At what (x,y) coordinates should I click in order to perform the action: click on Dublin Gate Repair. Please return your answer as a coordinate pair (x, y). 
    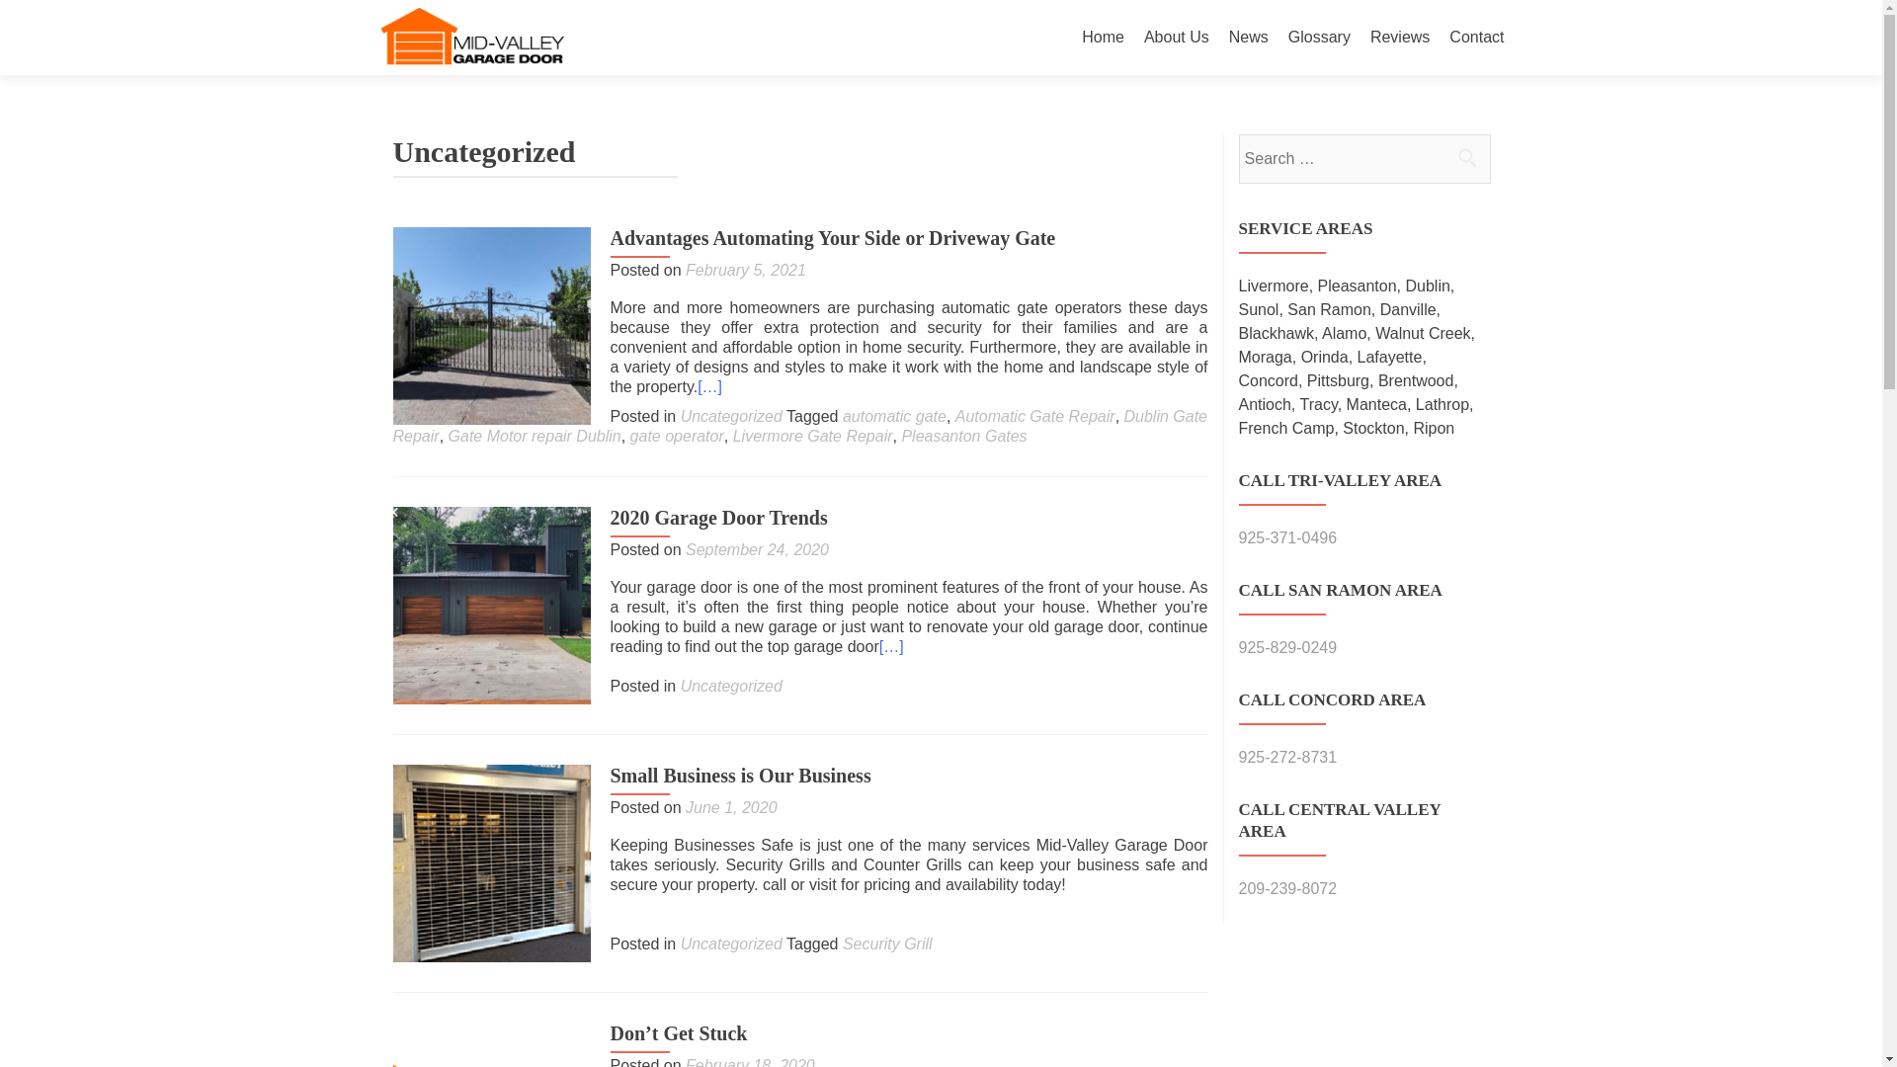
    Looking at the image, I should click on (800, 426).